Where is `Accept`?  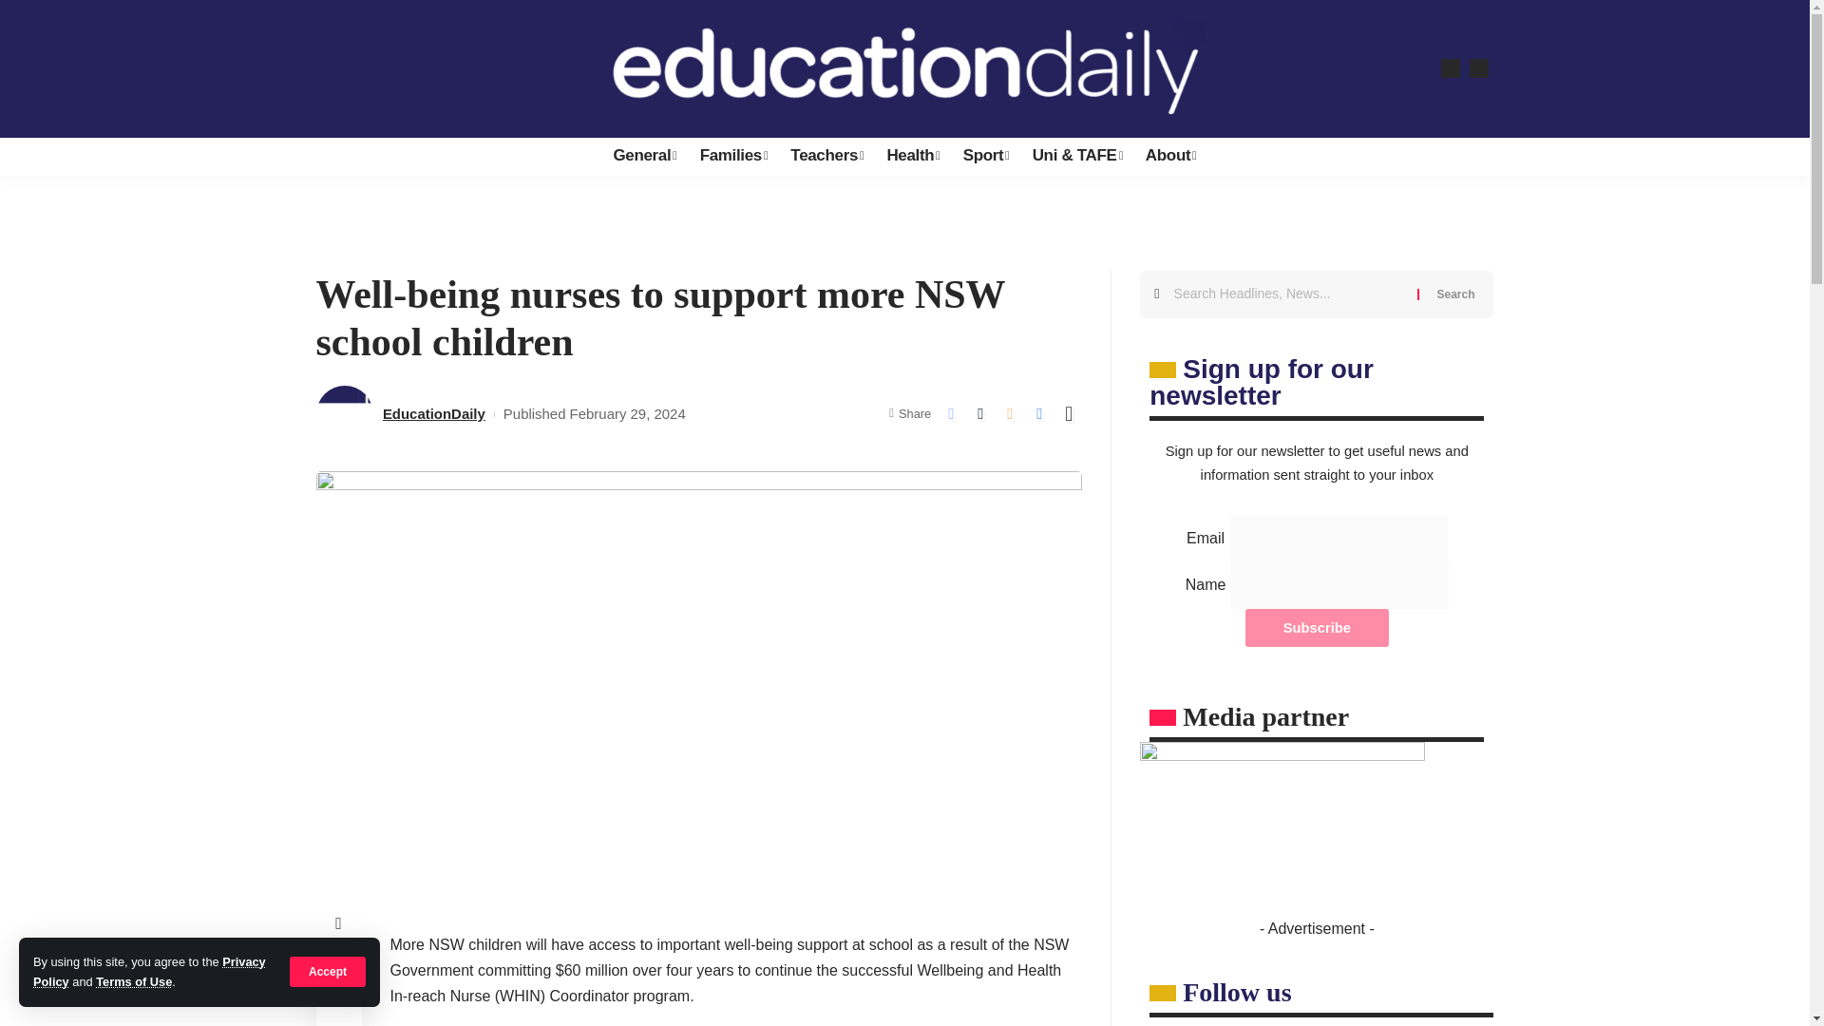
Accept is located at coordinates (328, 971).